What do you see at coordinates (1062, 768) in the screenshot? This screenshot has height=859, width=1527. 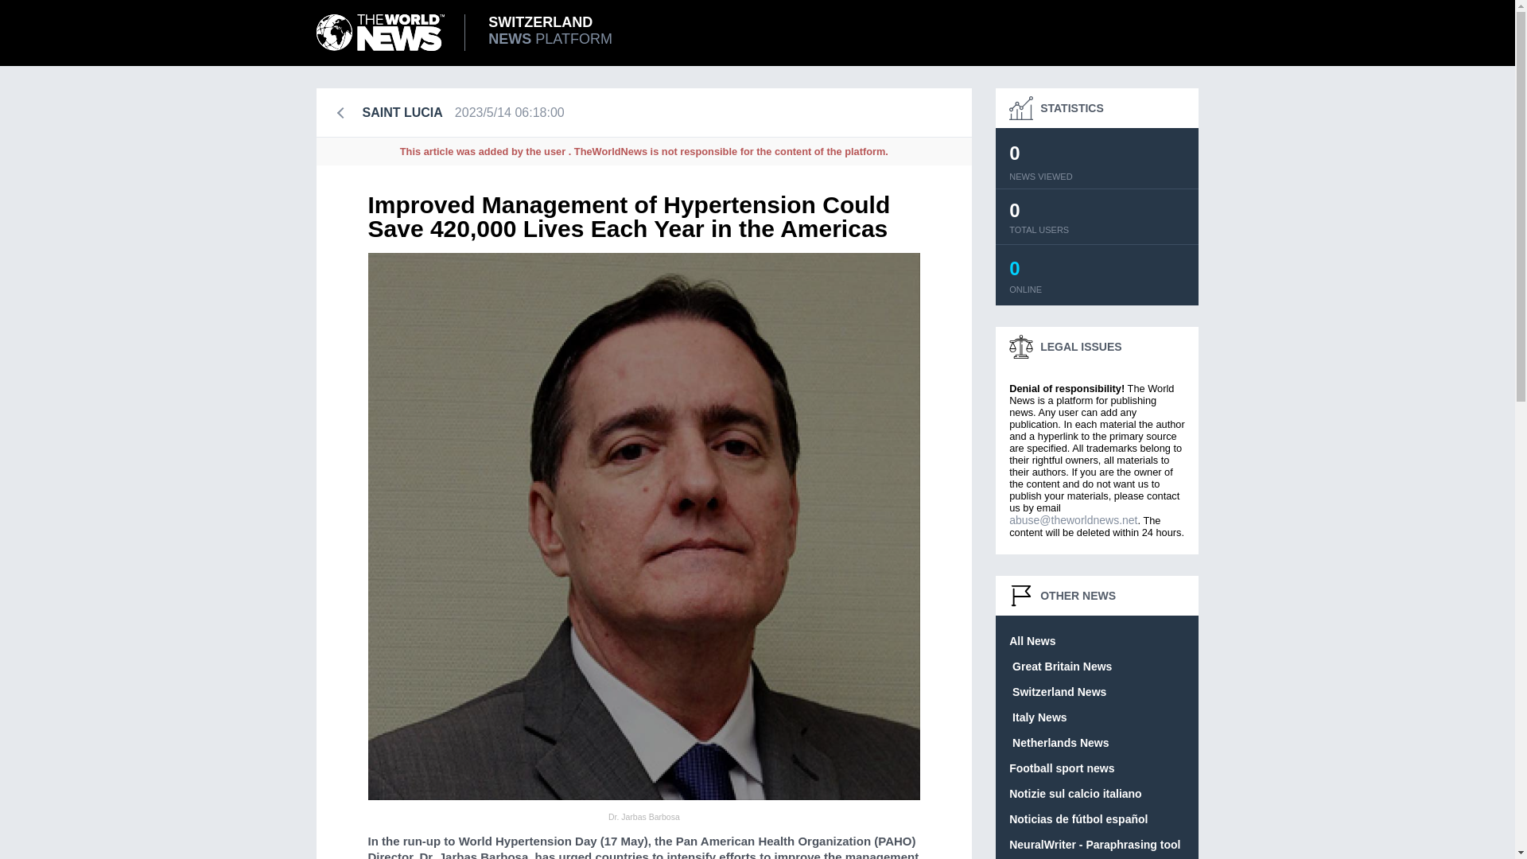 I see `Switzerland News` at bounding box center [1062, 768].